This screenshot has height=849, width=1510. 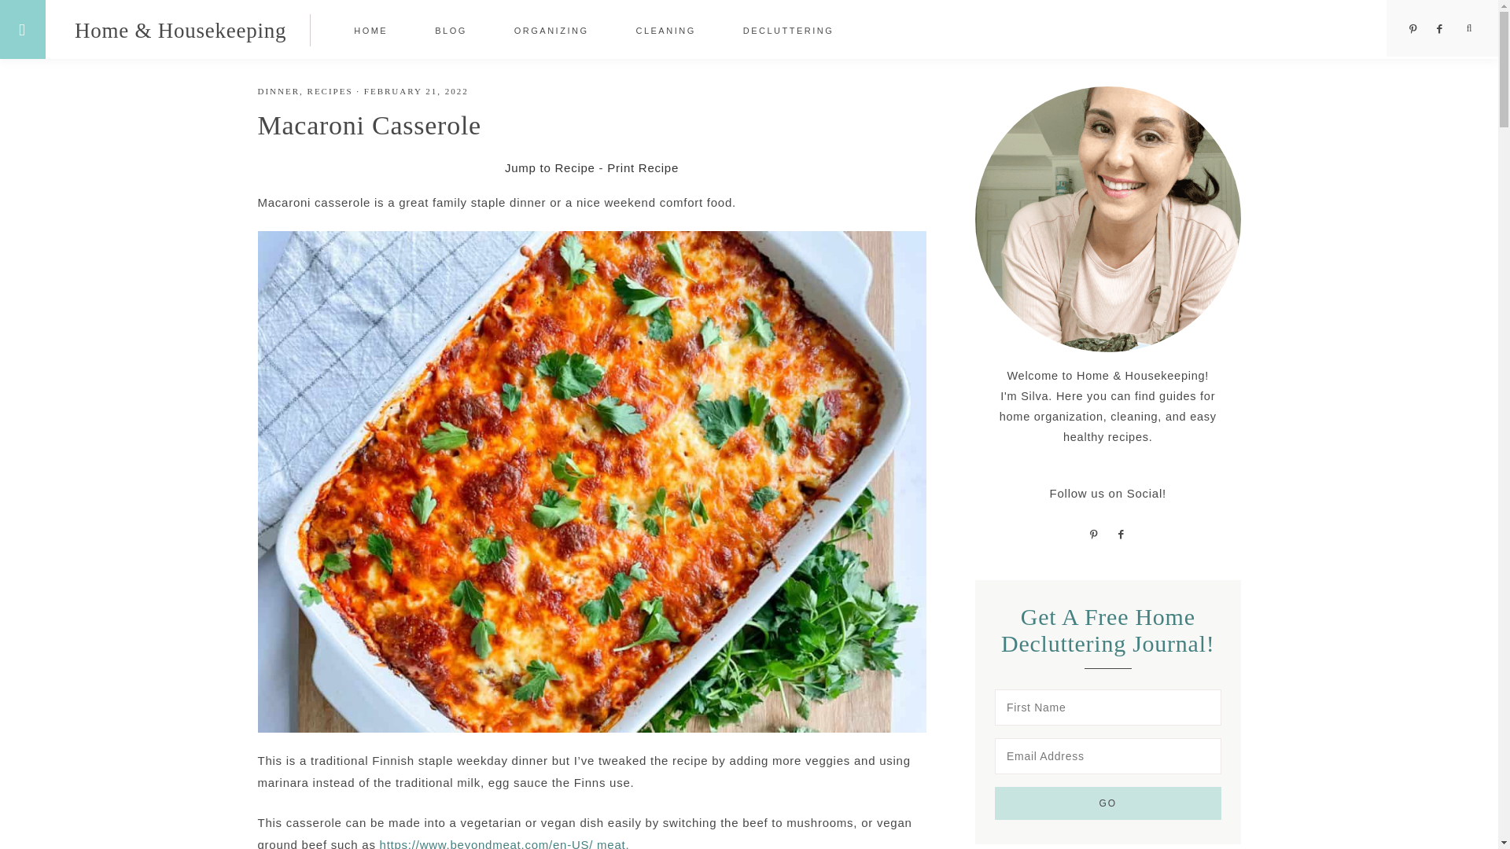 What do you see at coordinates (788, 30) in the screenshot?
I see `DECLUTTERING` at bounding box center [788, 30].